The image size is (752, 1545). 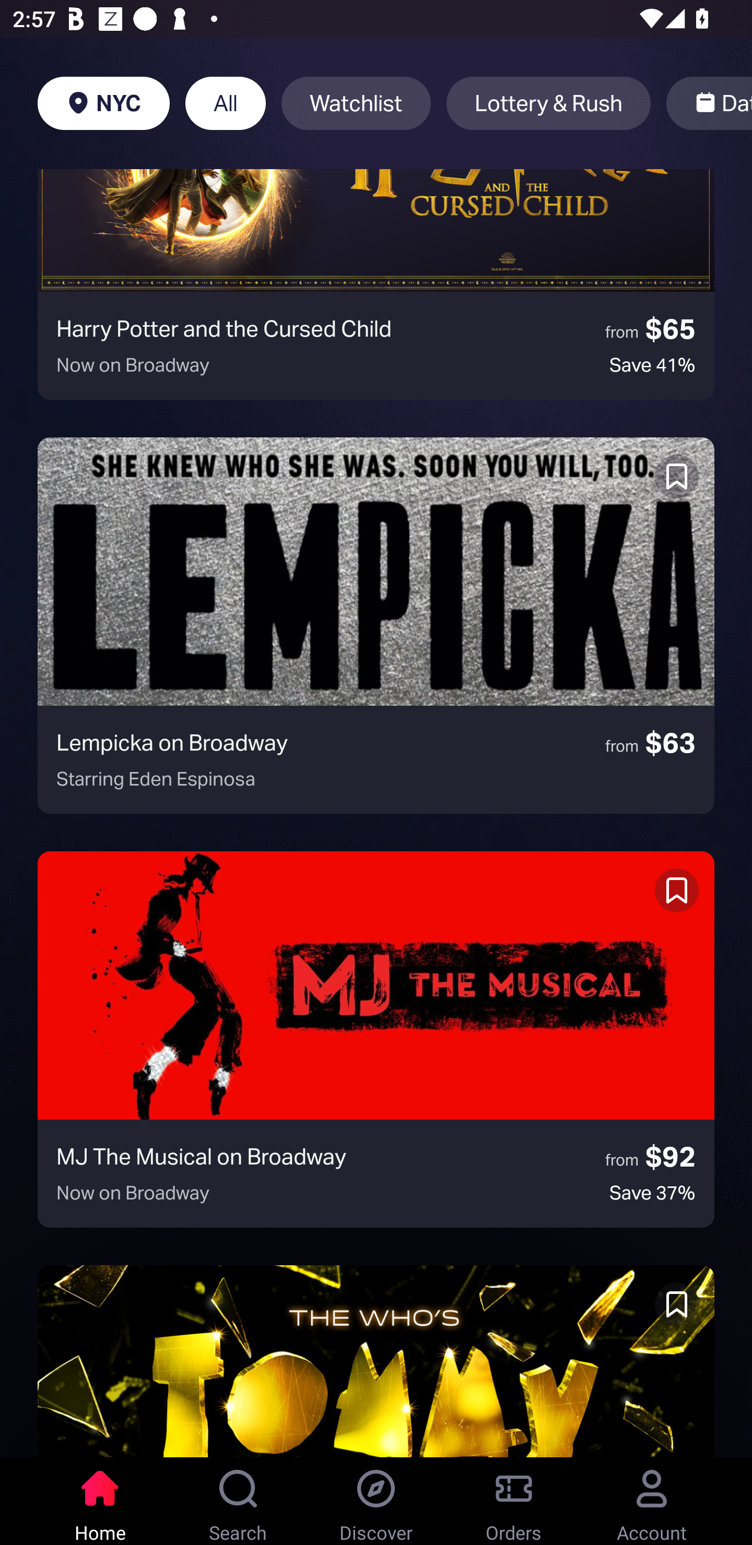 I want to click on Discover, so click(x=376, y=1501).